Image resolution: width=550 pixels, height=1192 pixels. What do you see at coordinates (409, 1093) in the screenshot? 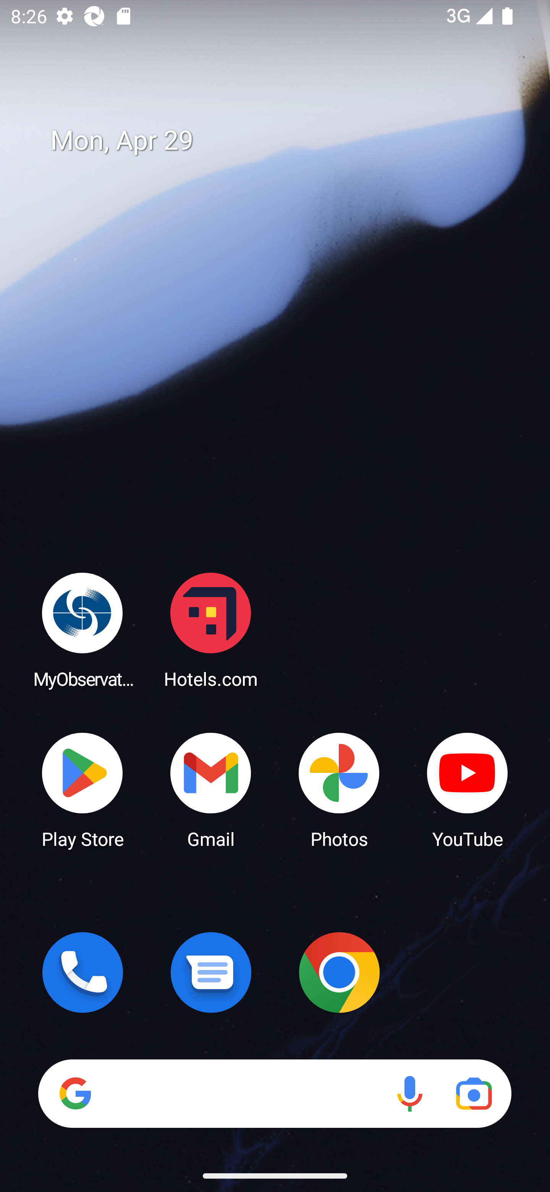
I see `Voice search` at bounding box center [409, 1093].